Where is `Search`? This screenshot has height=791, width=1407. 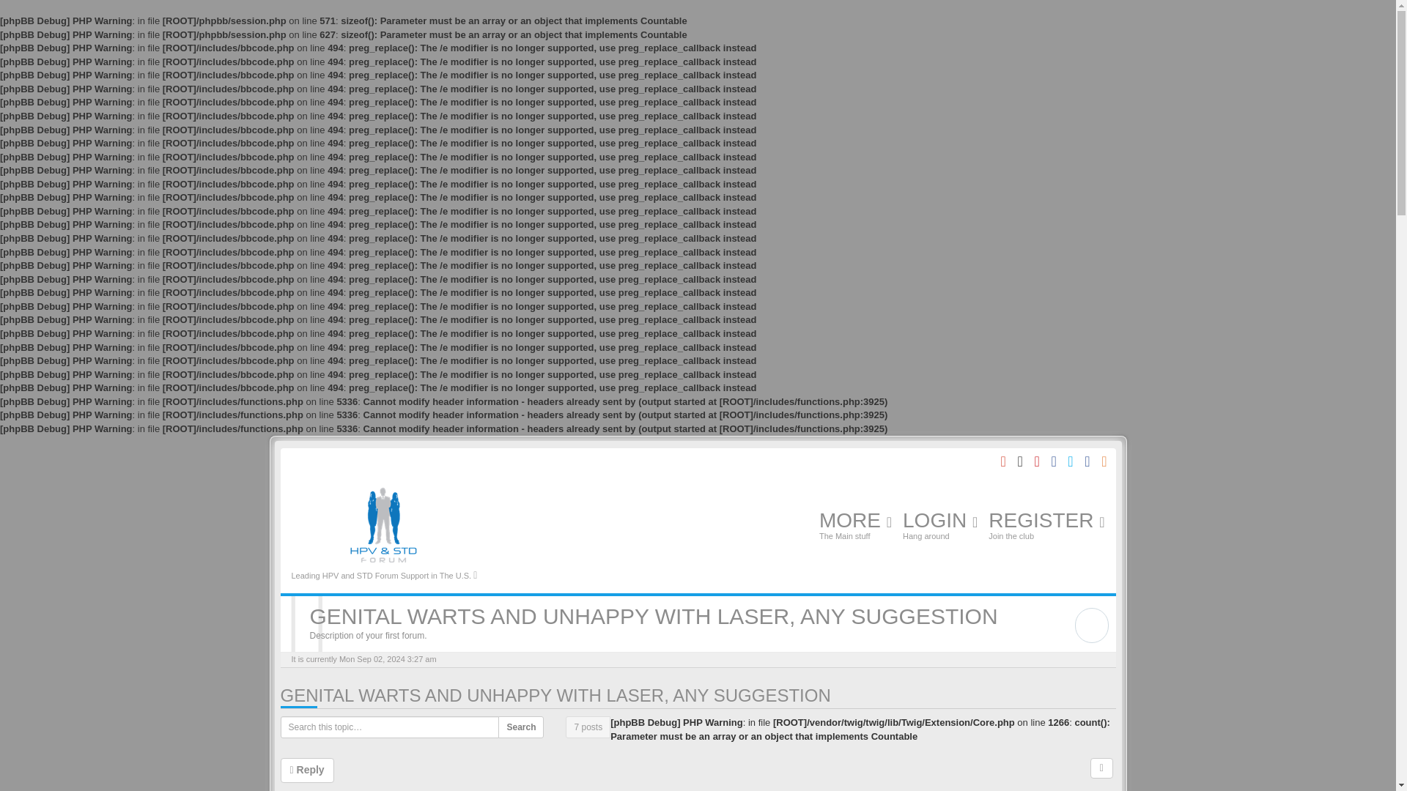
Search is located at coordinates (520, 727).